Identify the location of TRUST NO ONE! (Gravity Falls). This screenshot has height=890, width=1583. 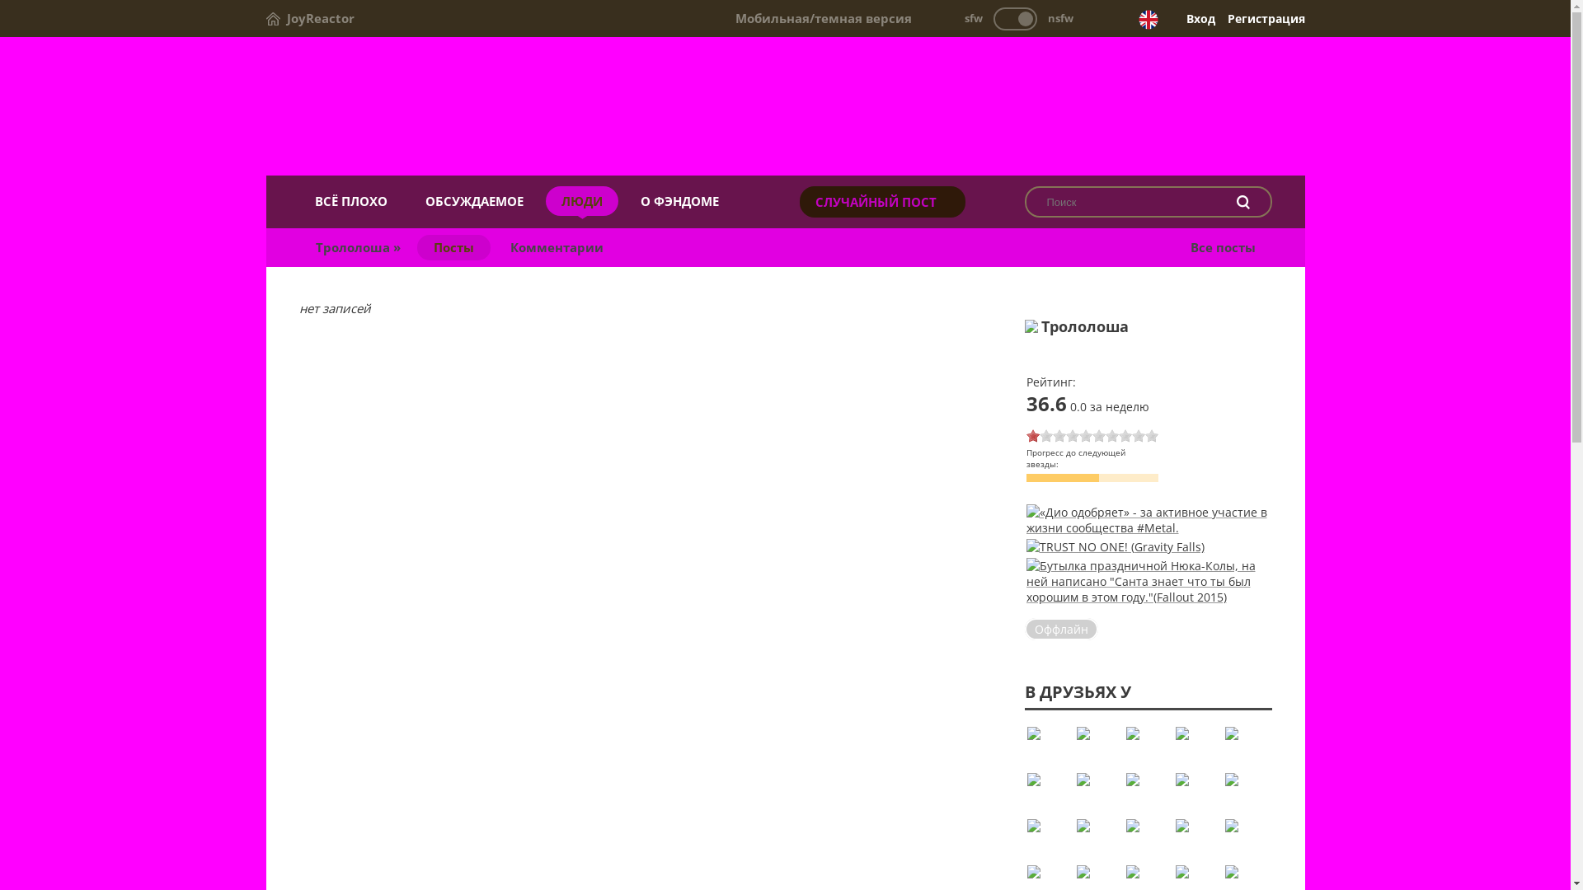
(1115, 547).